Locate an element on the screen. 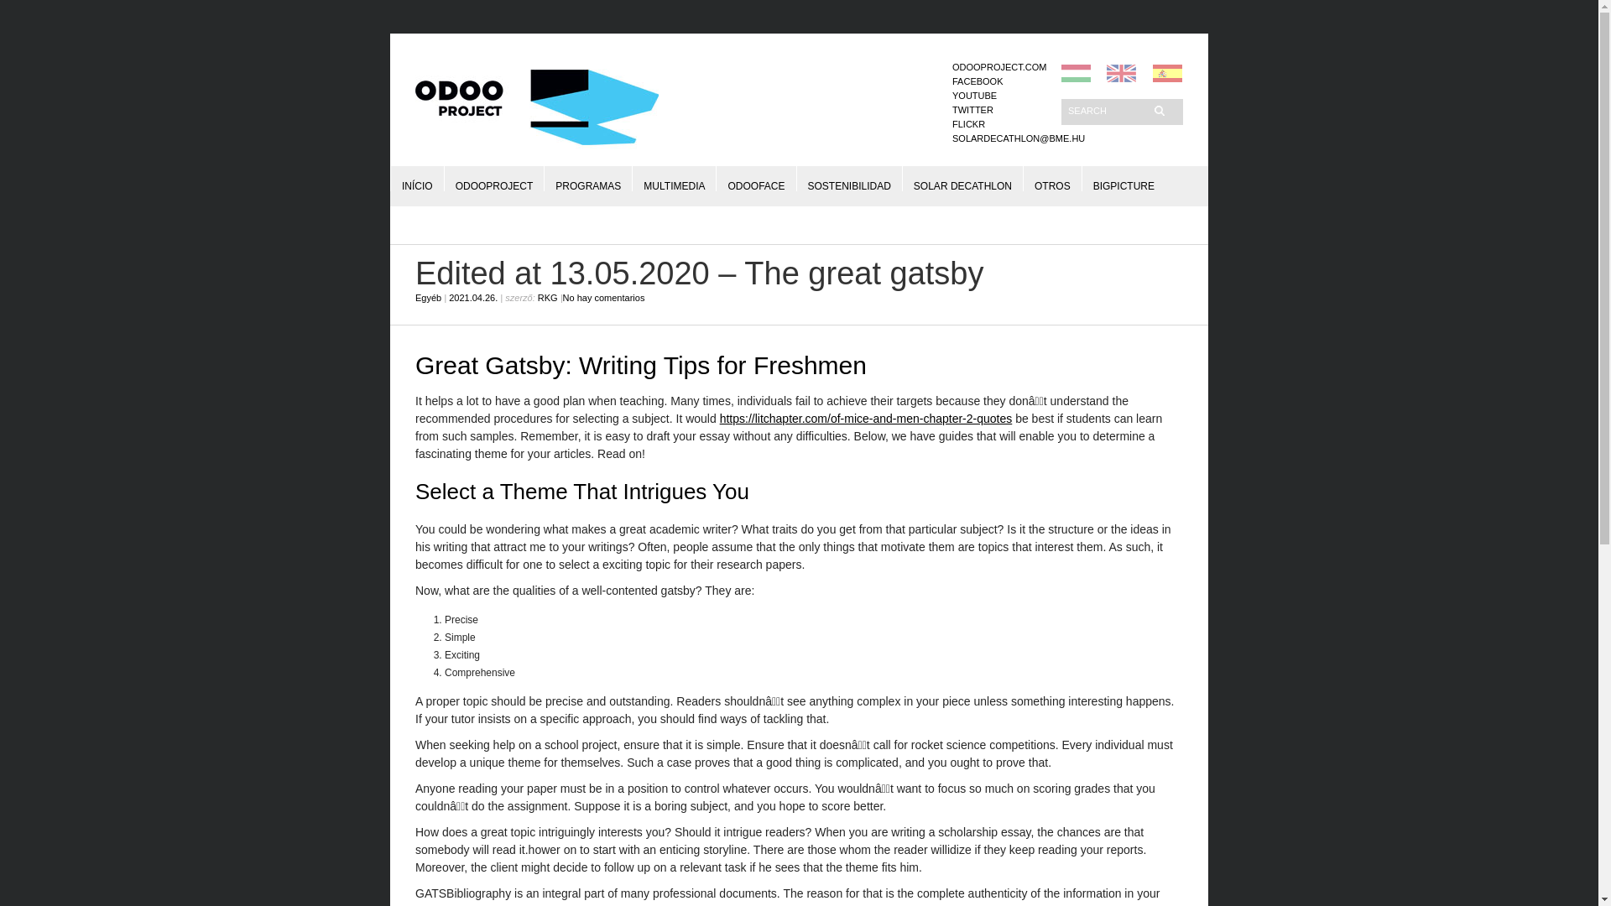  MULTIMEDIA is located at coordinates (674, 178).